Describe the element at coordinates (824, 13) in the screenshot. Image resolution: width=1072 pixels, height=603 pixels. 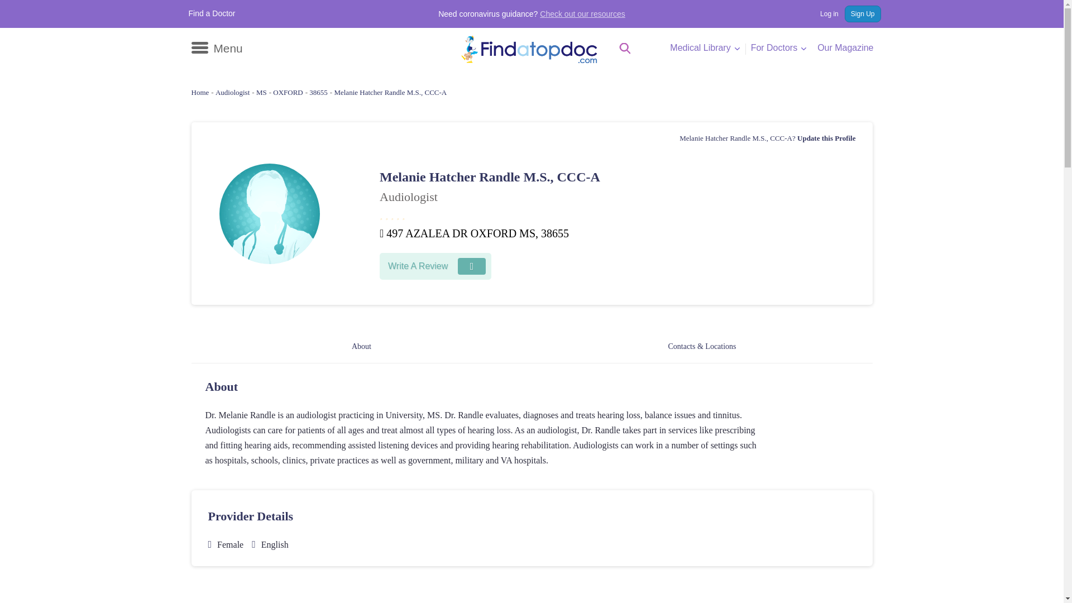
I see `Log in` at that location.